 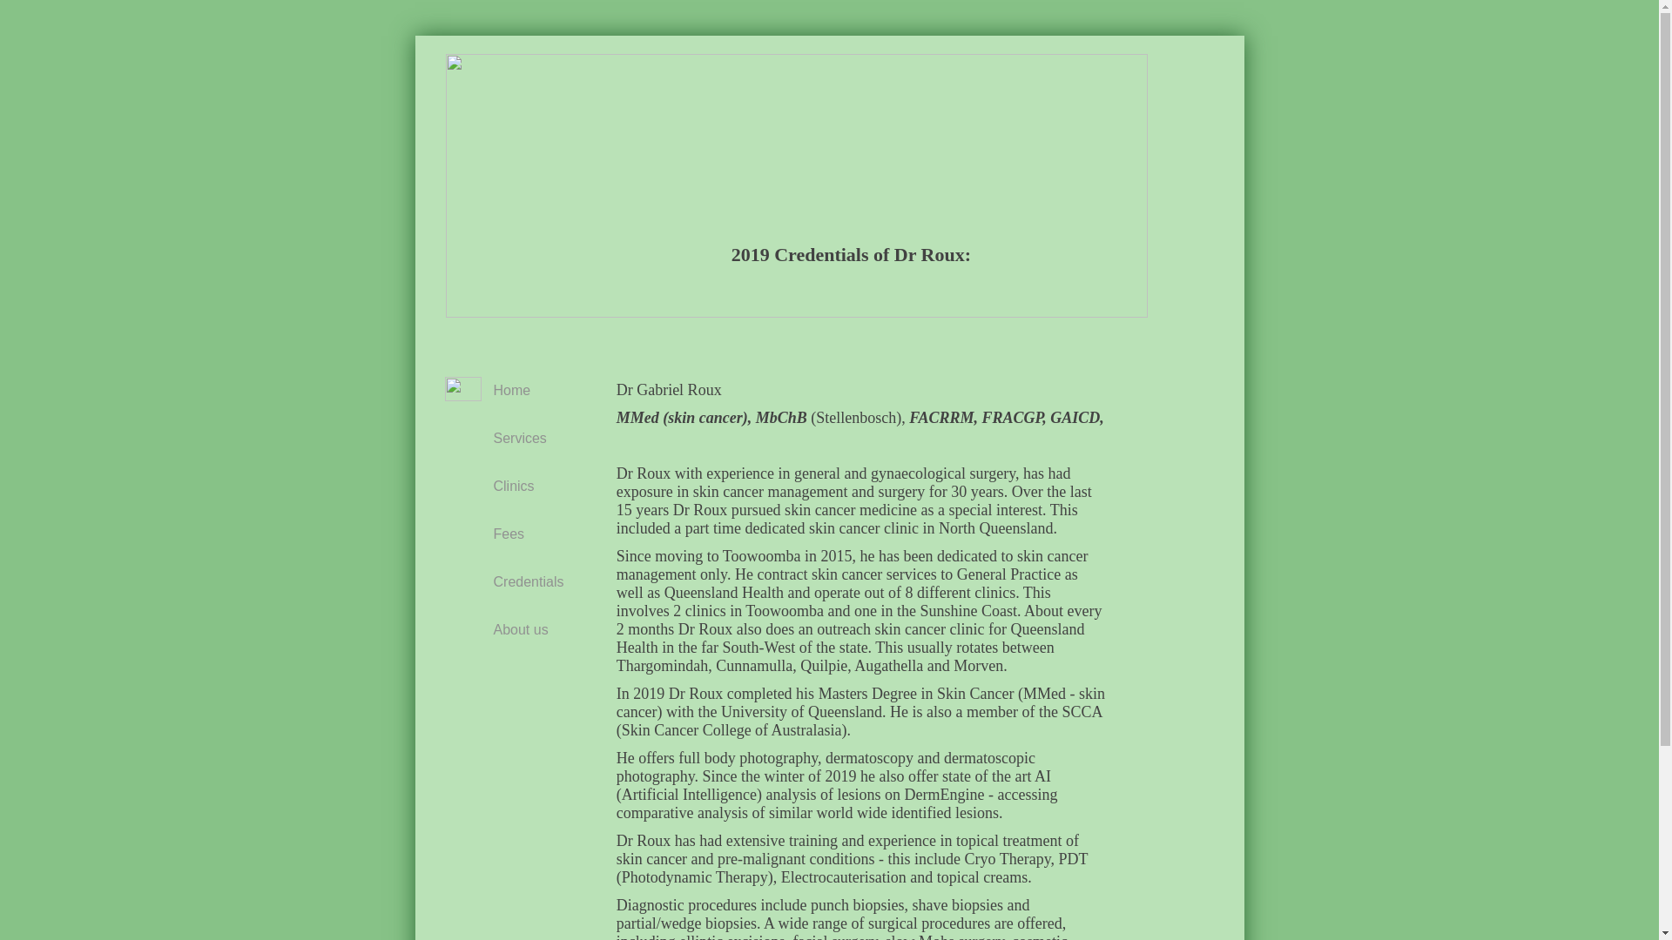 I want to click on Clinics, so click(x=521, y=486).